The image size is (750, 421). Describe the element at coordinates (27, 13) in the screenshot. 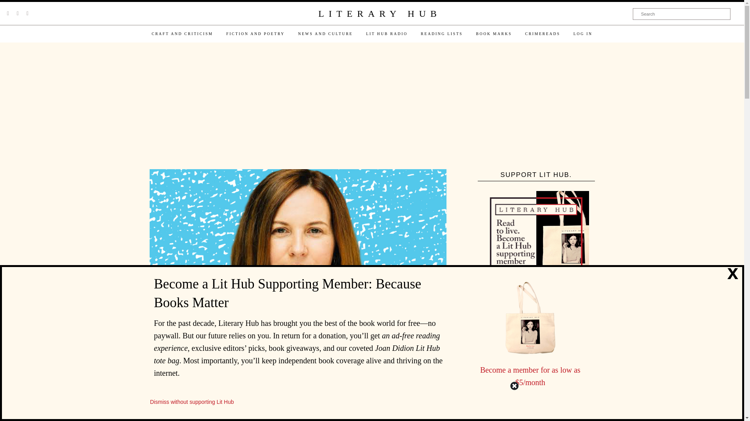

I see `Instagram` at that location.